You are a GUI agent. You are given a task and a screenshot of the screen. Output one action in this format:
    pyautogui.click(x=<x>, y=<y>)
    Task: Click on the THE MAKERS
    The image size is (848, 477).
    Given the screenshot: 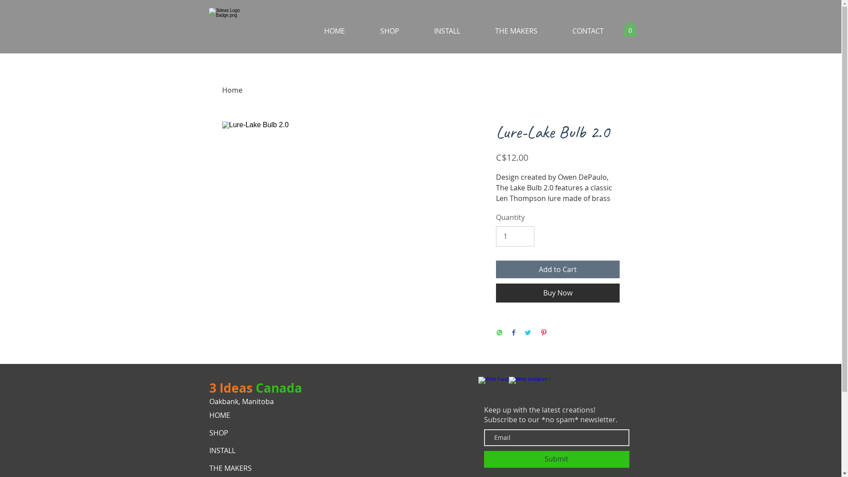 What is the action you would take?
    pyautogui.click(x=505, y=31)
    